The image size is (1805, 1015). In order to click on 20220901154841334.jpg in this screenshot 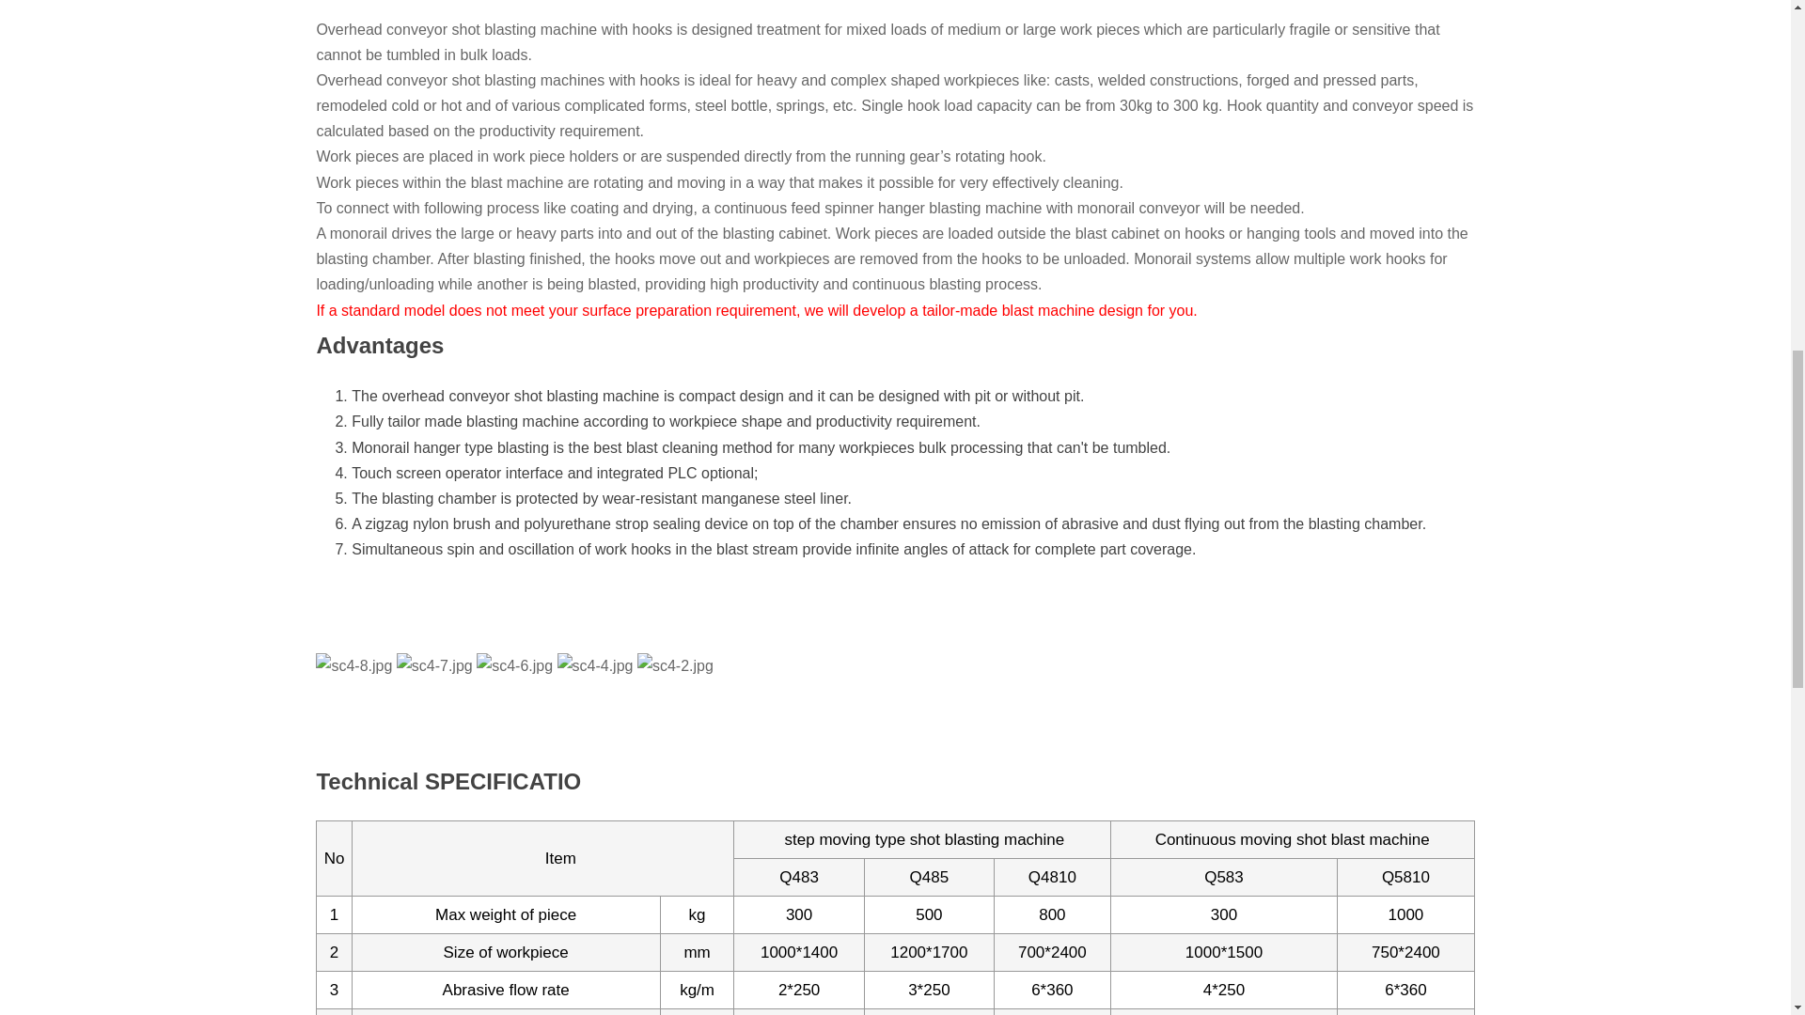, I will do `click(675, 665)`.